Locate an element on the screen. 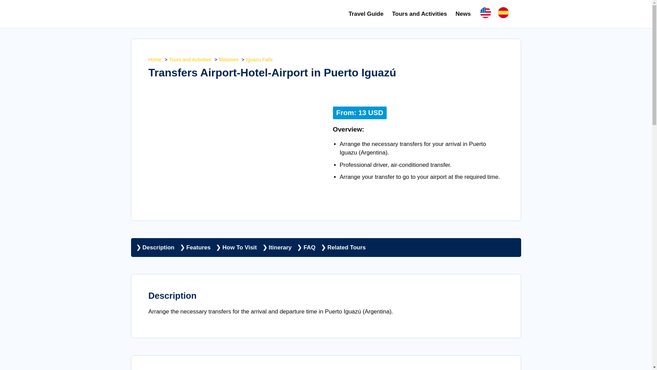  Tours and Activities is located at coordinates (420, 14).